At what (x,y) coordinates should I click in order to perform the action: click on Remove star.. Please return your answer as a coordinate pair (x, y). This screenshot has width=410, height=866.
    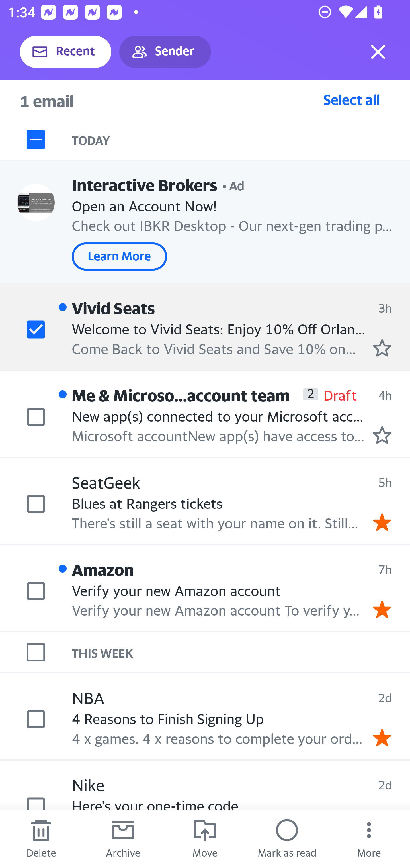
    Looking at the image, I should click on (382, 609).